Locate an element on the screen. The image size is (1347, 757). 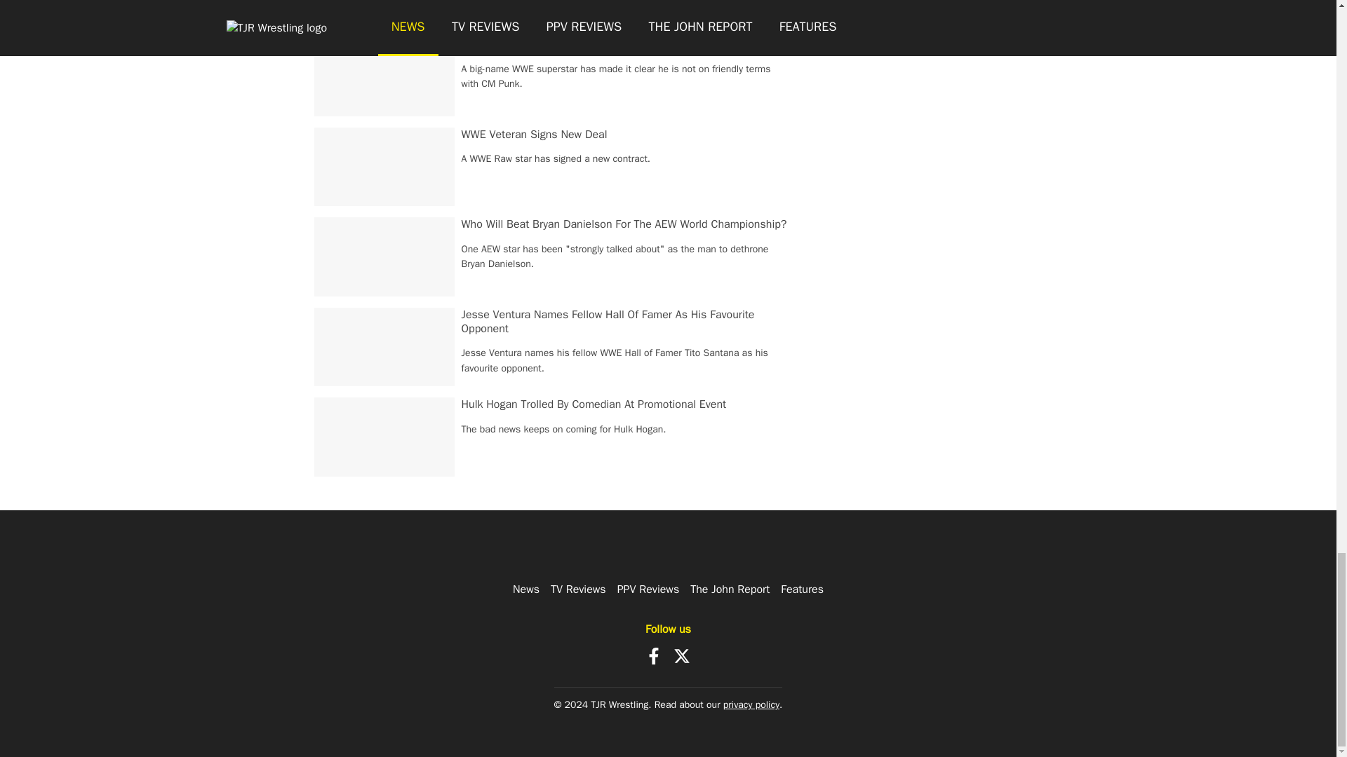
X is located at coordinates (682, 656).